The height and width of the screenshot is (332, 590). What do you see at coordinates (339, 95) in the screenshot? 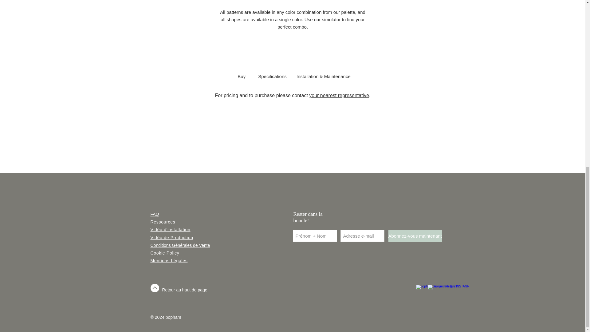
I see `your nearest representative` at bounding box center [339, 95].